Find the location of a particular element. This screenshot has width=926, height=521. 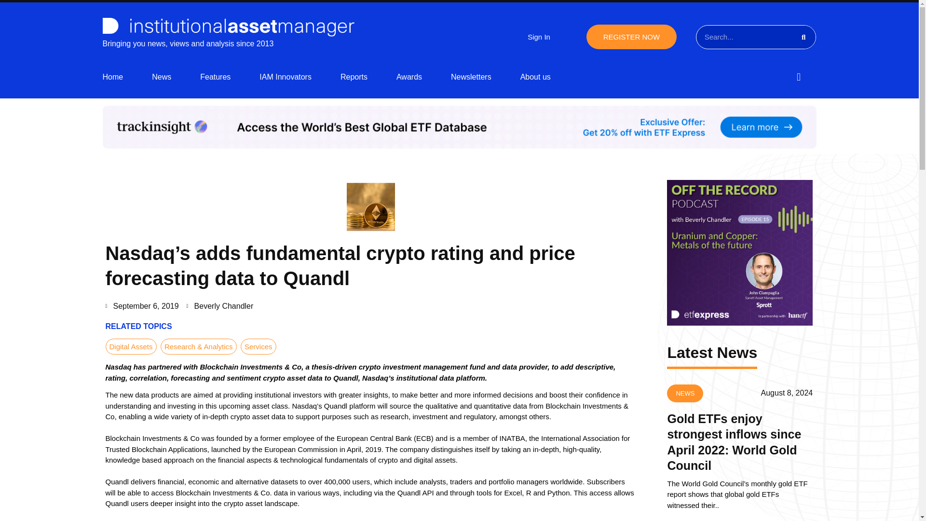

About us is located at coordinates (535, 77).